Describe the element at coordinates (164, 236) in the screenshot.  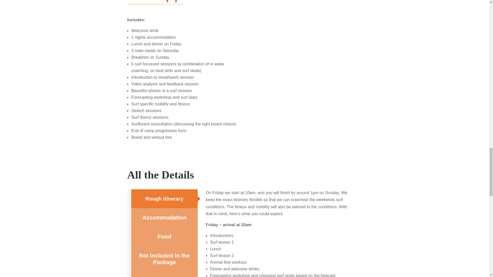
I see `Food` at that location.